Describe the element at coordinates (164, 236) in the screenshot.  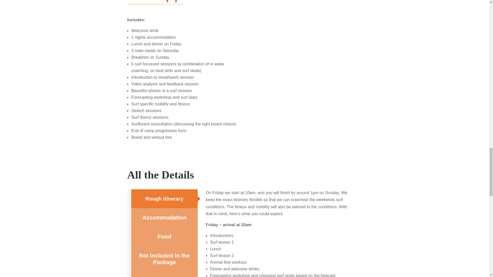
I see `Food` at that location.